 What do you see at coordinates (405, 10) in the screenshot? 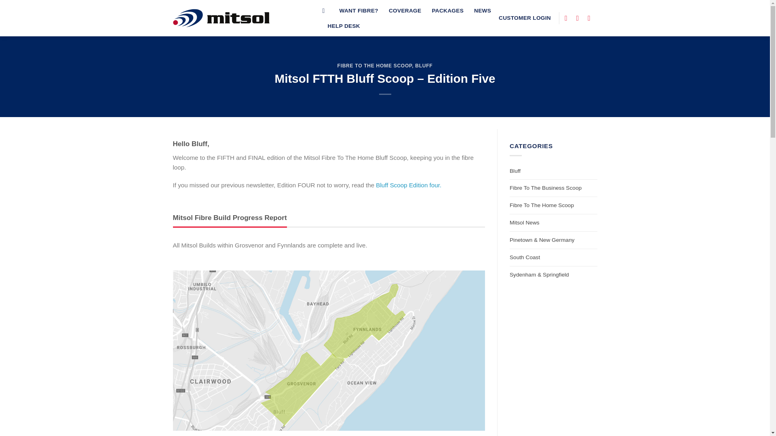
I see `COVERAGE` at bounding box center [405, 10].